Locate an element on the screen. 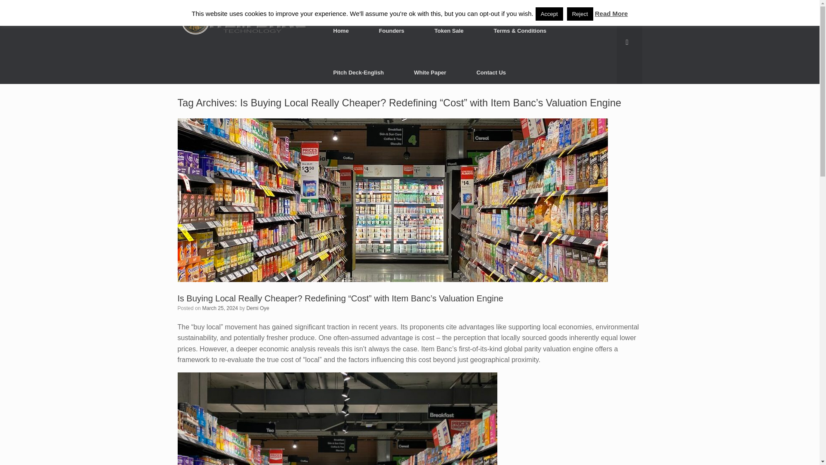 The image size is (826, 465). Demi Oye is located at coordinates (257, 308).